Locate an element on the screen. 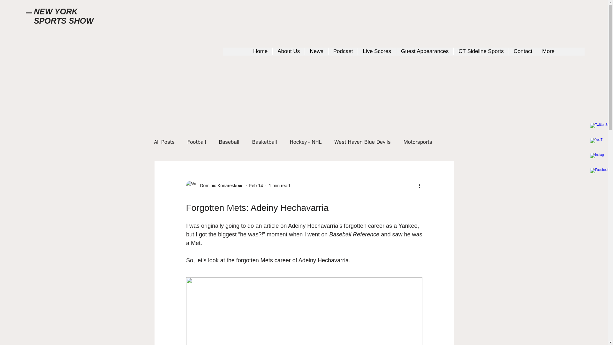  Contact is located at coordinates (523, 51).